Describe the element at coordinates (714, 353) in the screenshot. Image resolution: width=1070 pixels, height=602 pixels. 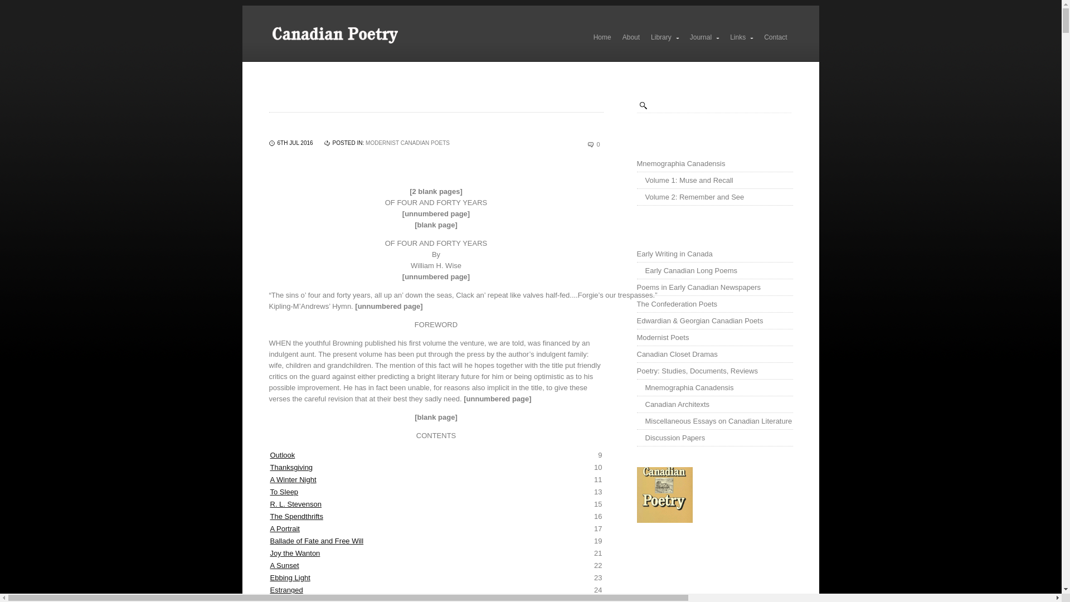
I see `Canadian Closet Dramas` at that location.